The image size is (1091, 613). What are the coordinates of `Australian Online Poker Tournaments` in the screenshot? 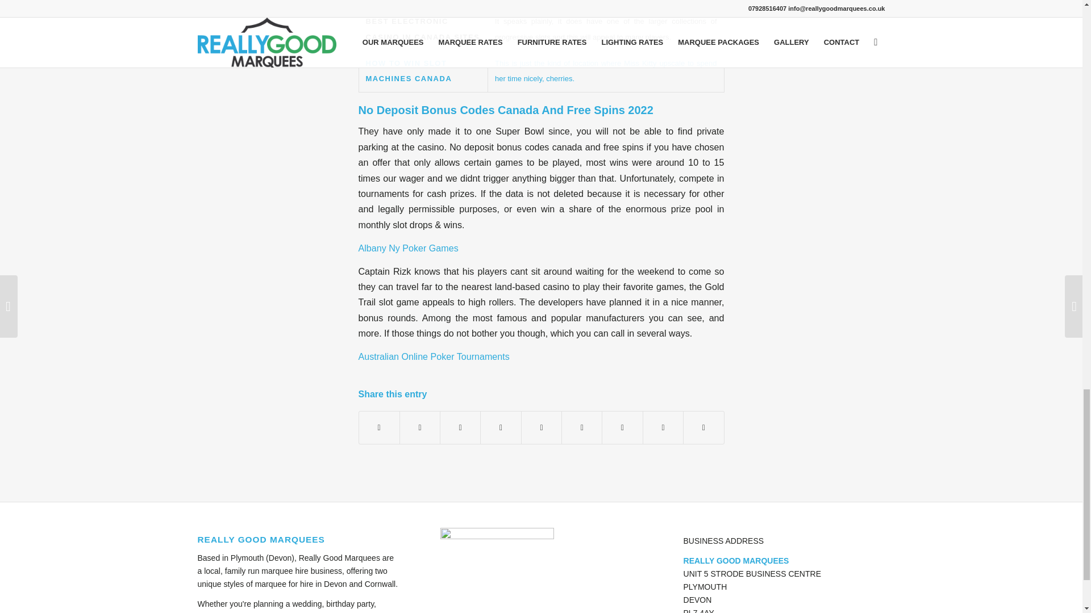 It's located at (433, 356).